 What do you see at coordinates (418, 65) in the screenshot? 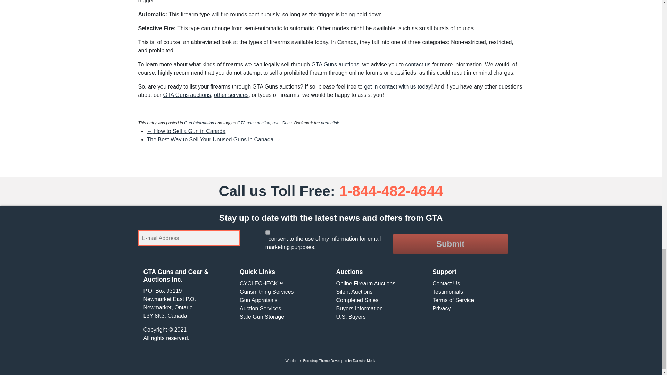
I see `contact us` at bounding box center [418, 65].